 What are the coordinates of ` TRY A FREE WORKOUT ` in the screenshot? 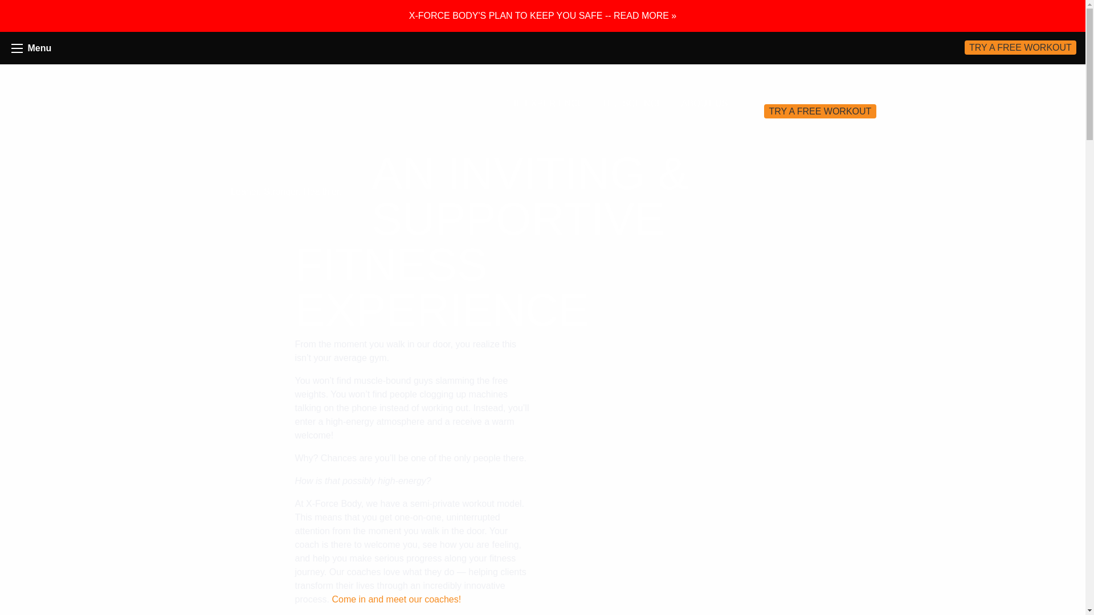 It's located at (1020, 48).